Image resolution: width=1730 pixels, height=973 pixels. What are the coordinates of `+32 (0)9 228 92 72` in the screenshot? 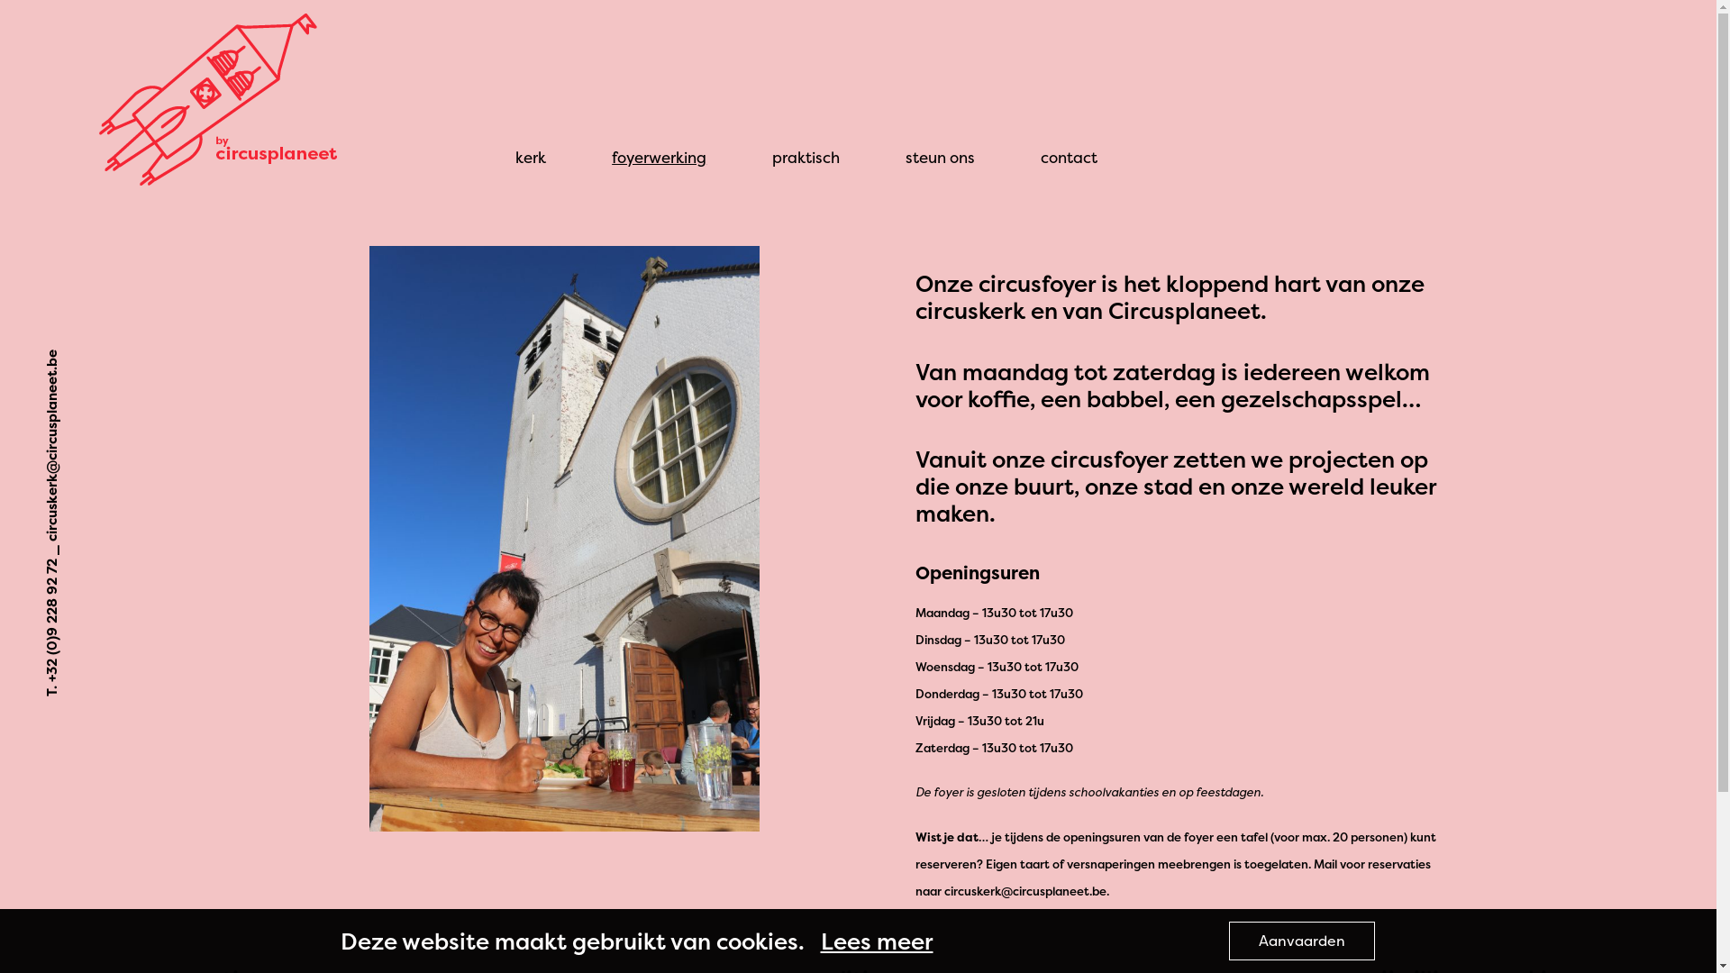 It's located at (105, 568).